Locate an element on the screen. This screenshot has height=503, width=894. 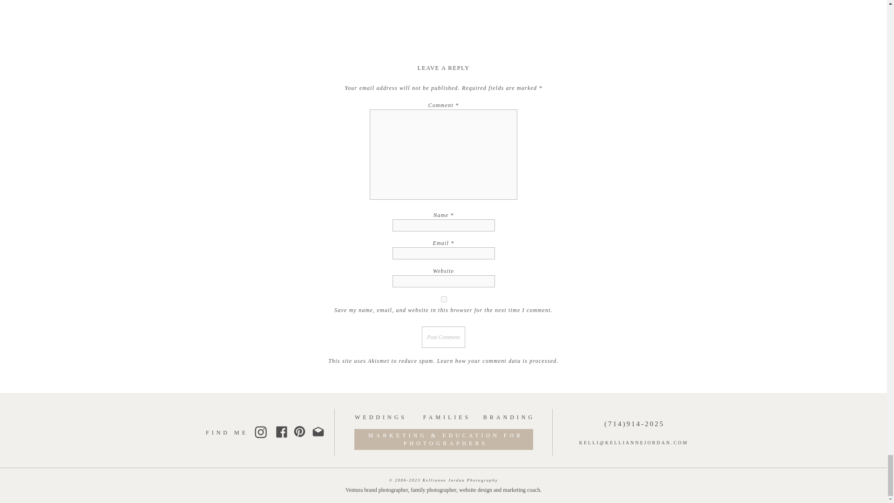
Instagram-color Created with Sketch. is located at coordinates (260, 432).